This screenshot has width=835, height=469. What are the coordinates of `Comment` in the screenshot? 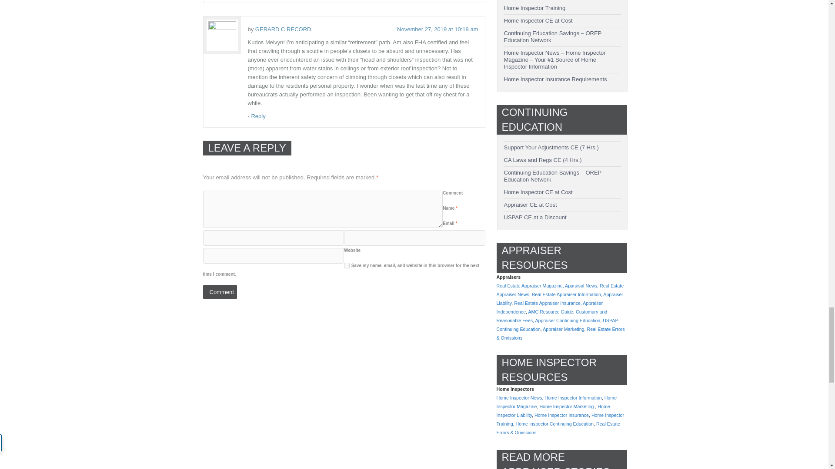 It's located at (219, 292).